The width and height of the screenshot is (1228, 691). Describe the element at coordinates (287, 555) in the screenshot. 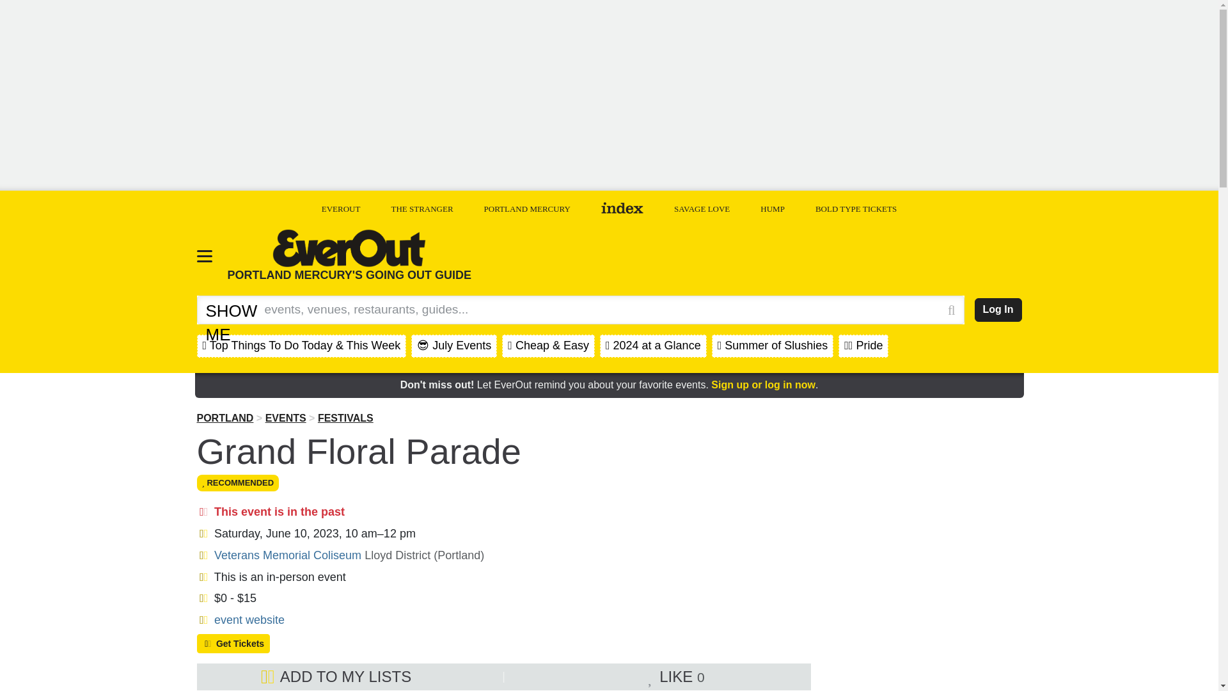

I see `Veterans Memorial Coliseum` at that location.